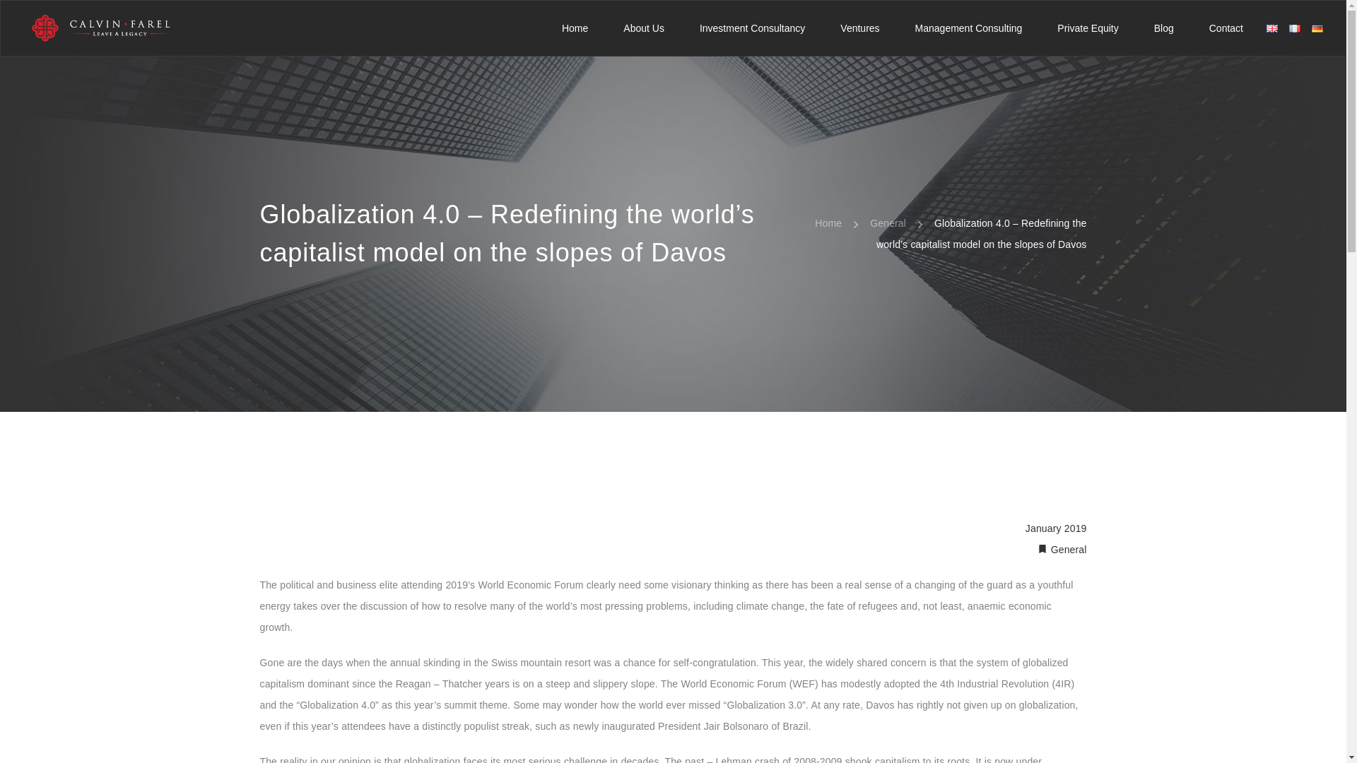 The height and width of the screenshot is (763, 1357). I want to click on Contact, so click(1226, 28).